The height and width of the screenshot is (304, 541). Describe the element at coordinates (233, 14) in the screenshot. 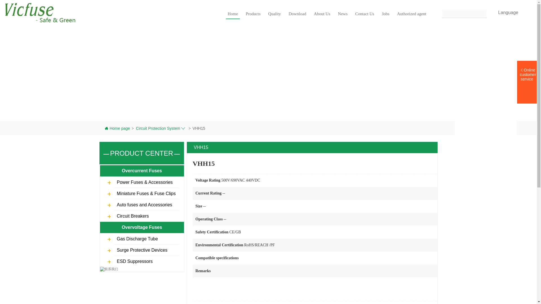

I see `Home` at that location.